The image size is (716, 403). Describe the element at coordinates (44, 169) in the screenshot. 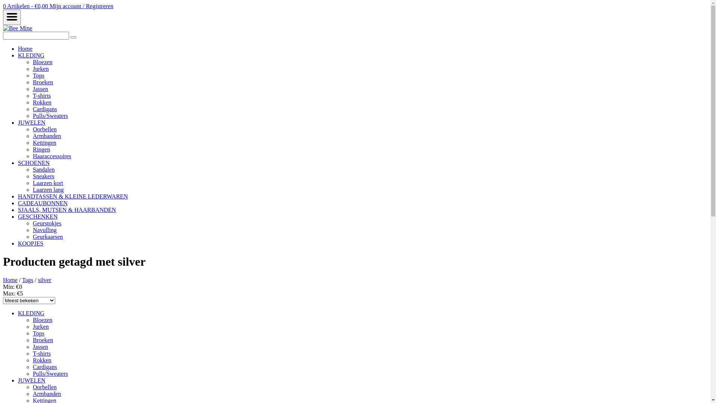

I see `Sandalen` at that location.